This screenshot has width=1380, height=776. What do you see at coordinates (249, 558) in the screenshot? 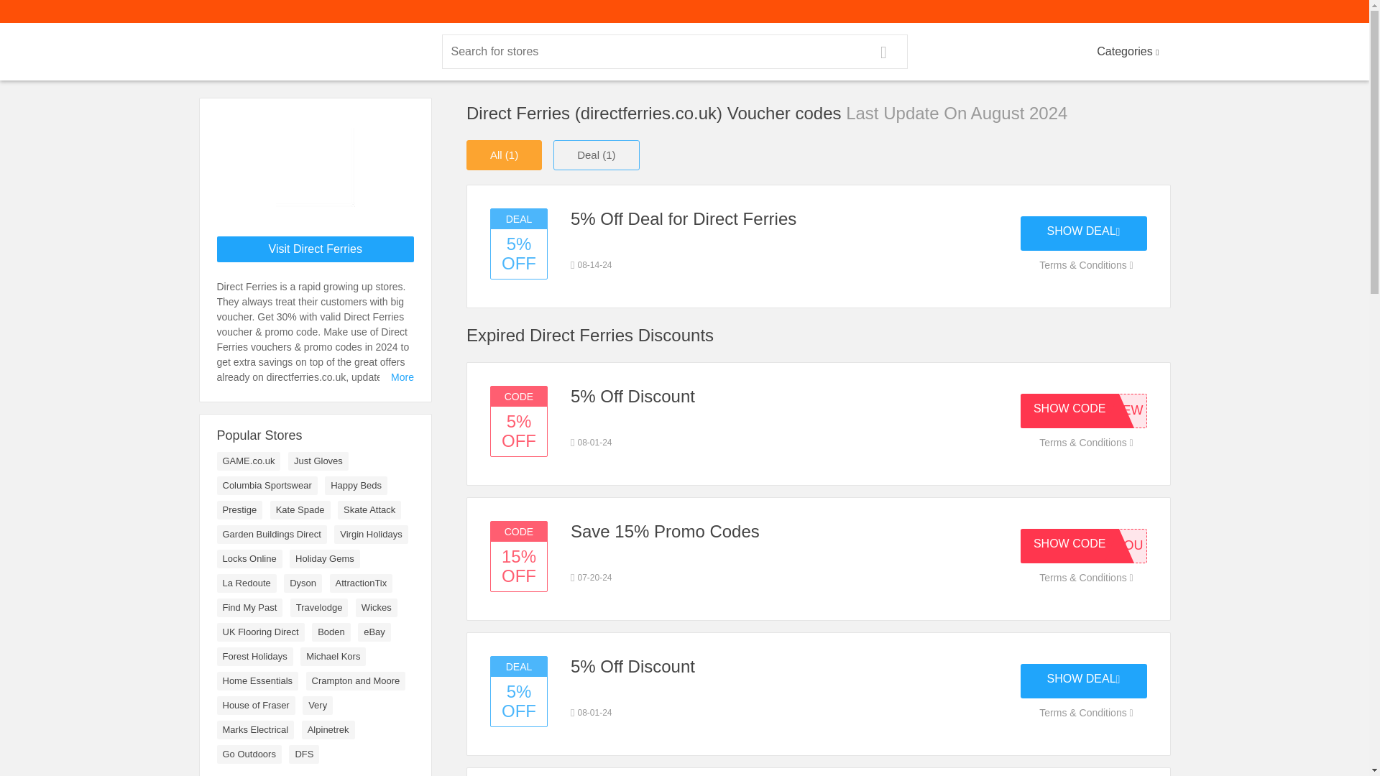
I see `Locks Online` at bounding box center [249, 558].